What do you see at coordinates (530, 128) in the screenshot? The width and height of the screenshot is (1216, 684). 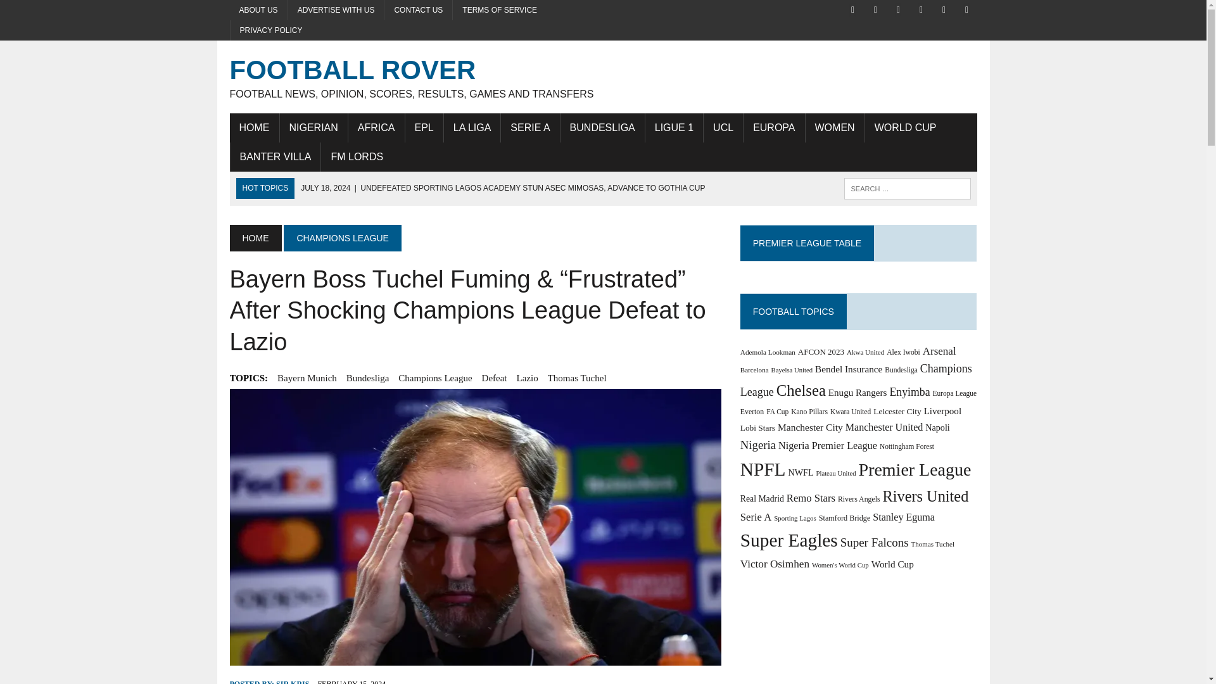 I see `SERIE A` at bounding box center [530, 128].